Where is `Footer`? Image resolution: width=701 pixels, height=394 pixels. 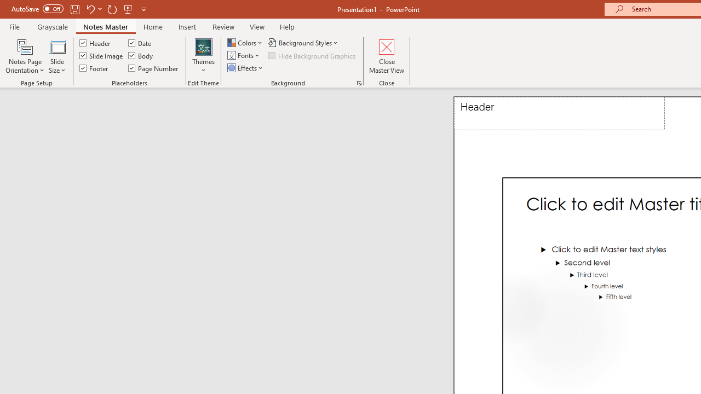
Footer is located at coordinates (94, 68).